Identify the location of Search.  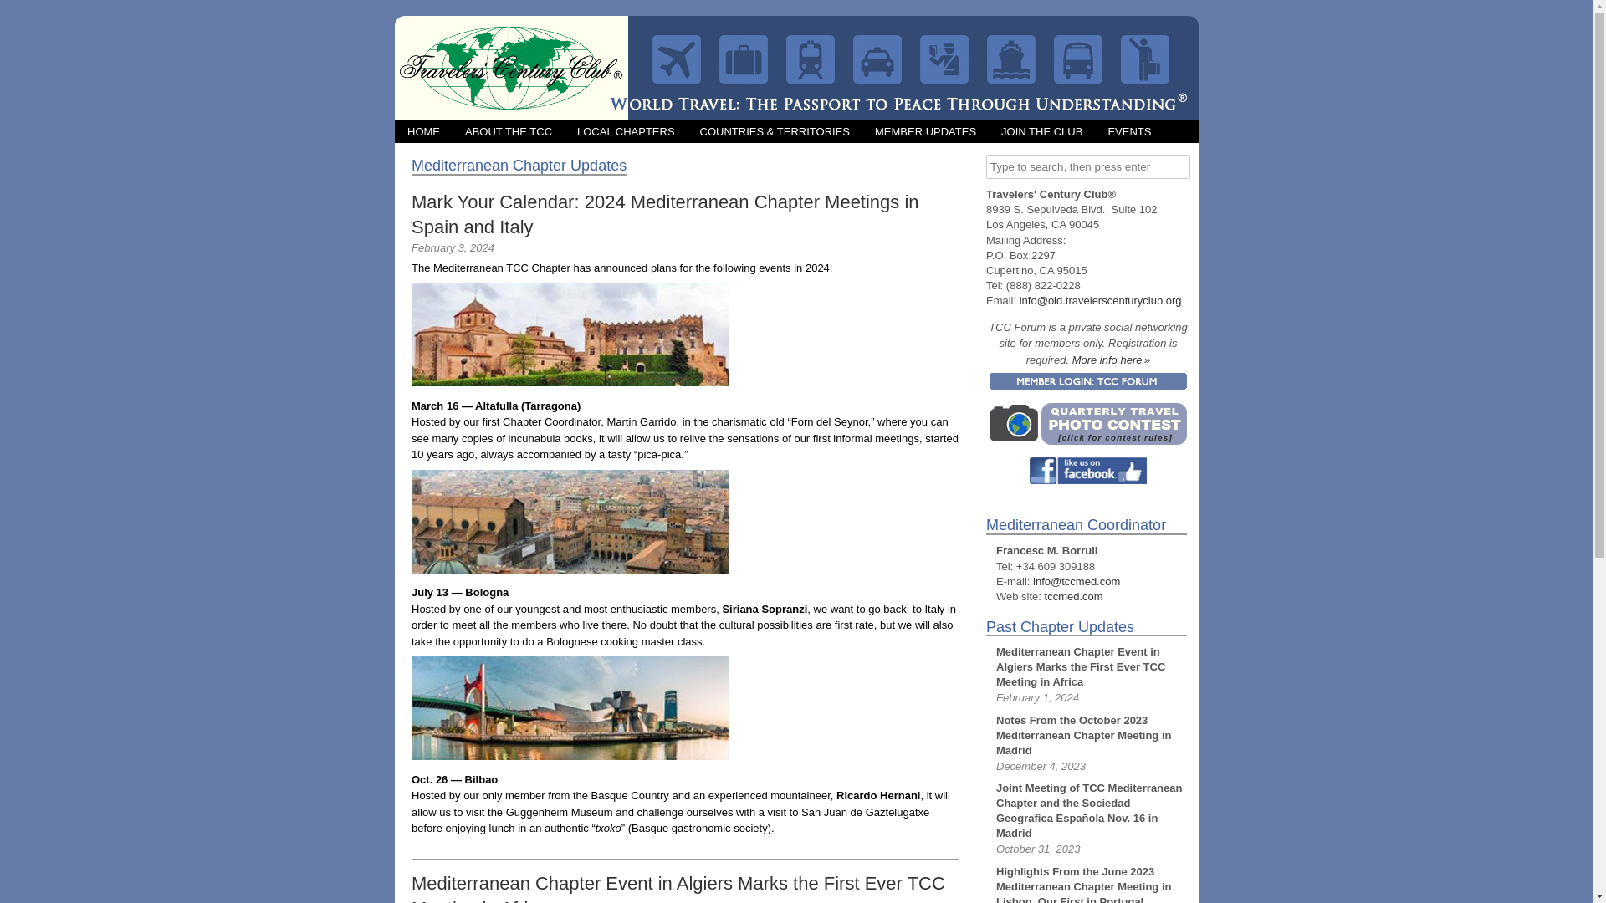
(25, 12).